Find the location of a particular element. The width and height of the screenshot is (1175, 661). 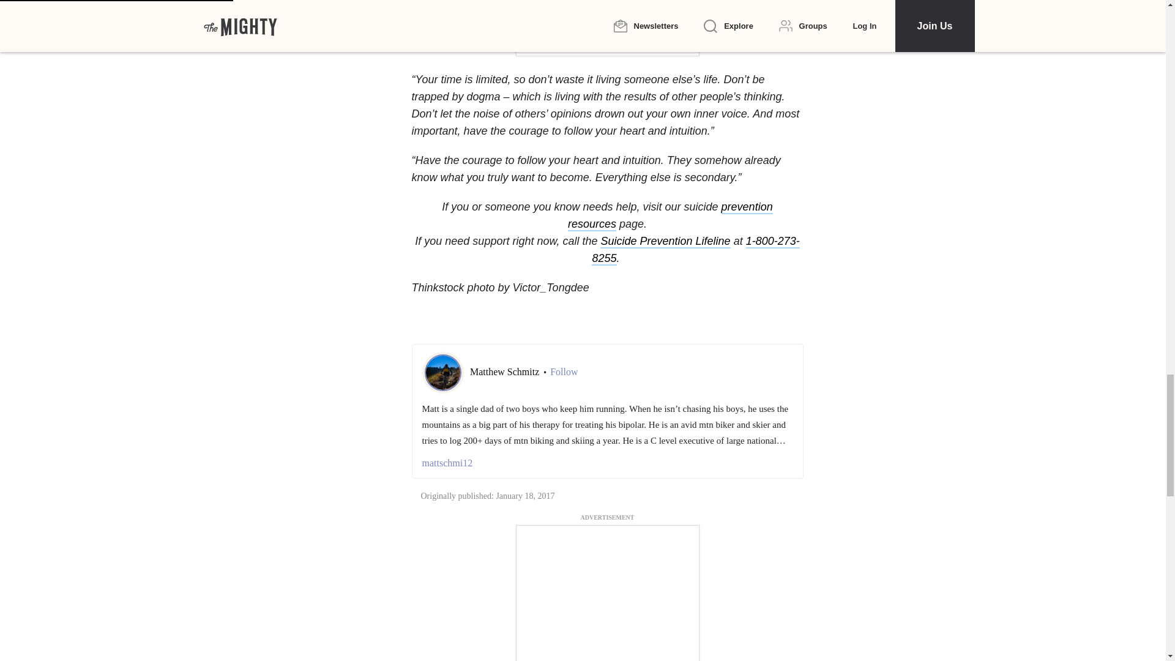

Follow is located at coordinates (564, 372).